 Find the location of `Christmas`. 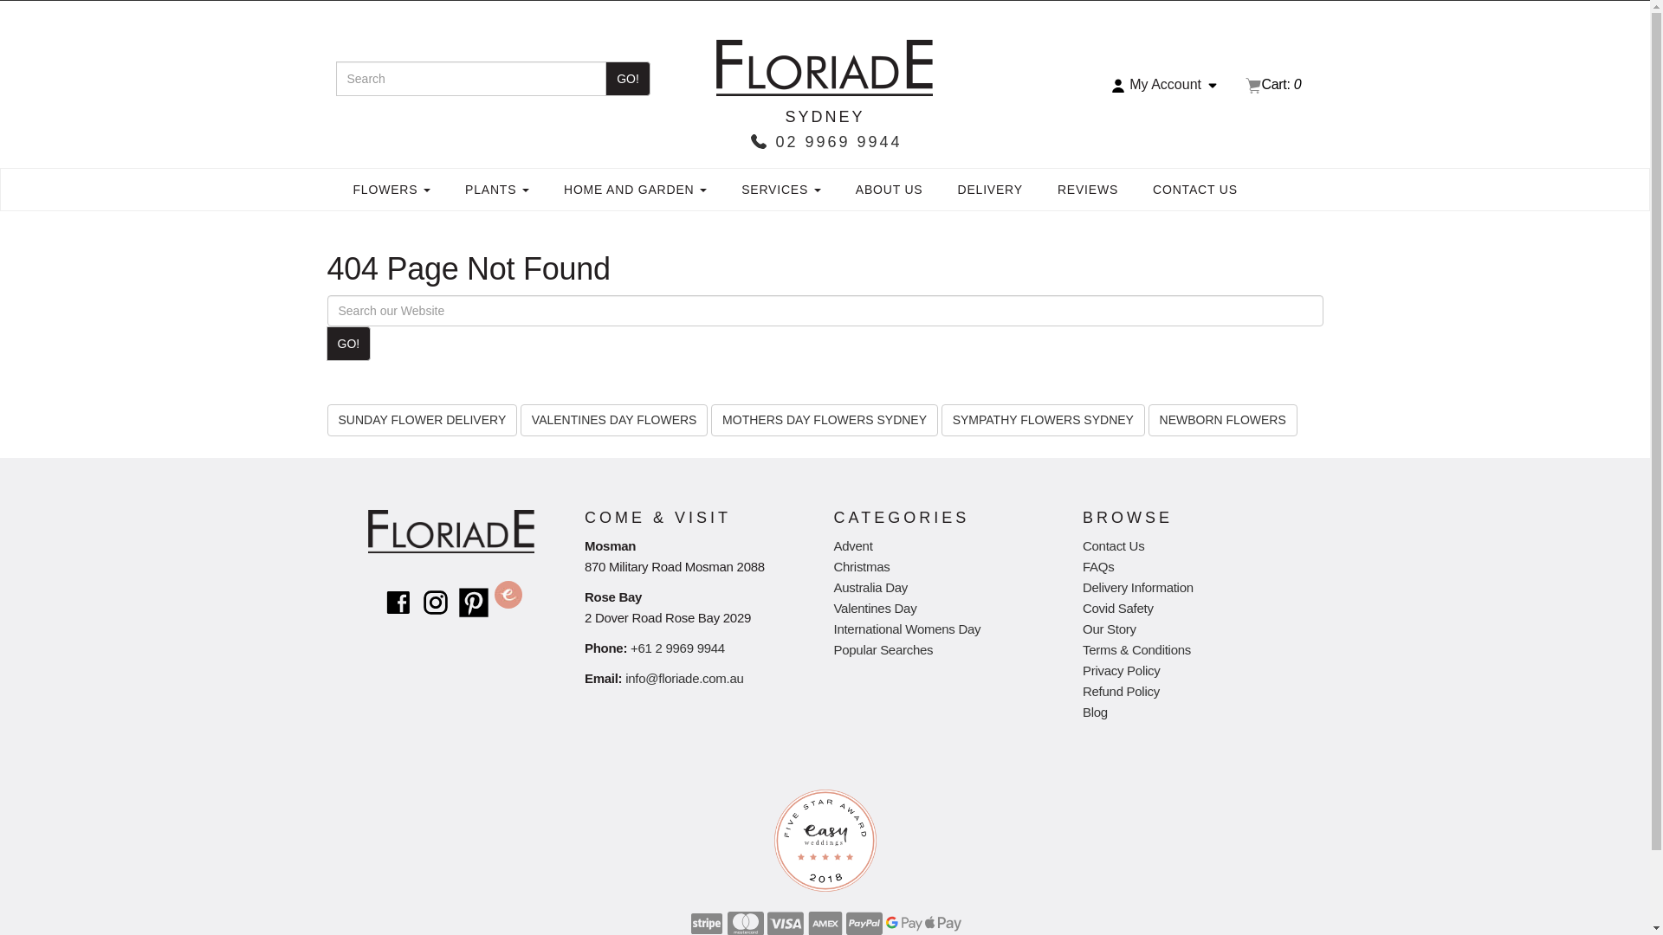

Christmas is located at coordinates (861, 566).